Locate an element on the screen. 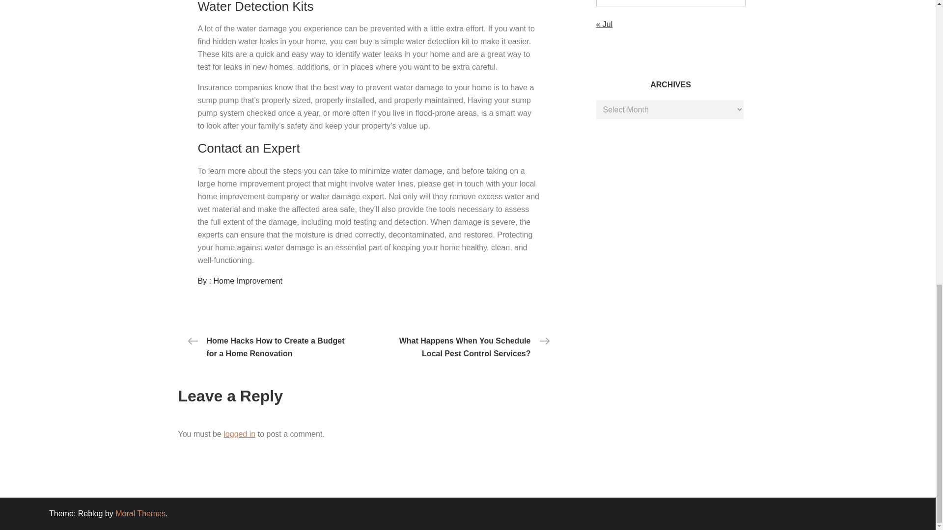 The width and height of the screenshot is (943, 530). logged in is located at coordinates (240, 434).